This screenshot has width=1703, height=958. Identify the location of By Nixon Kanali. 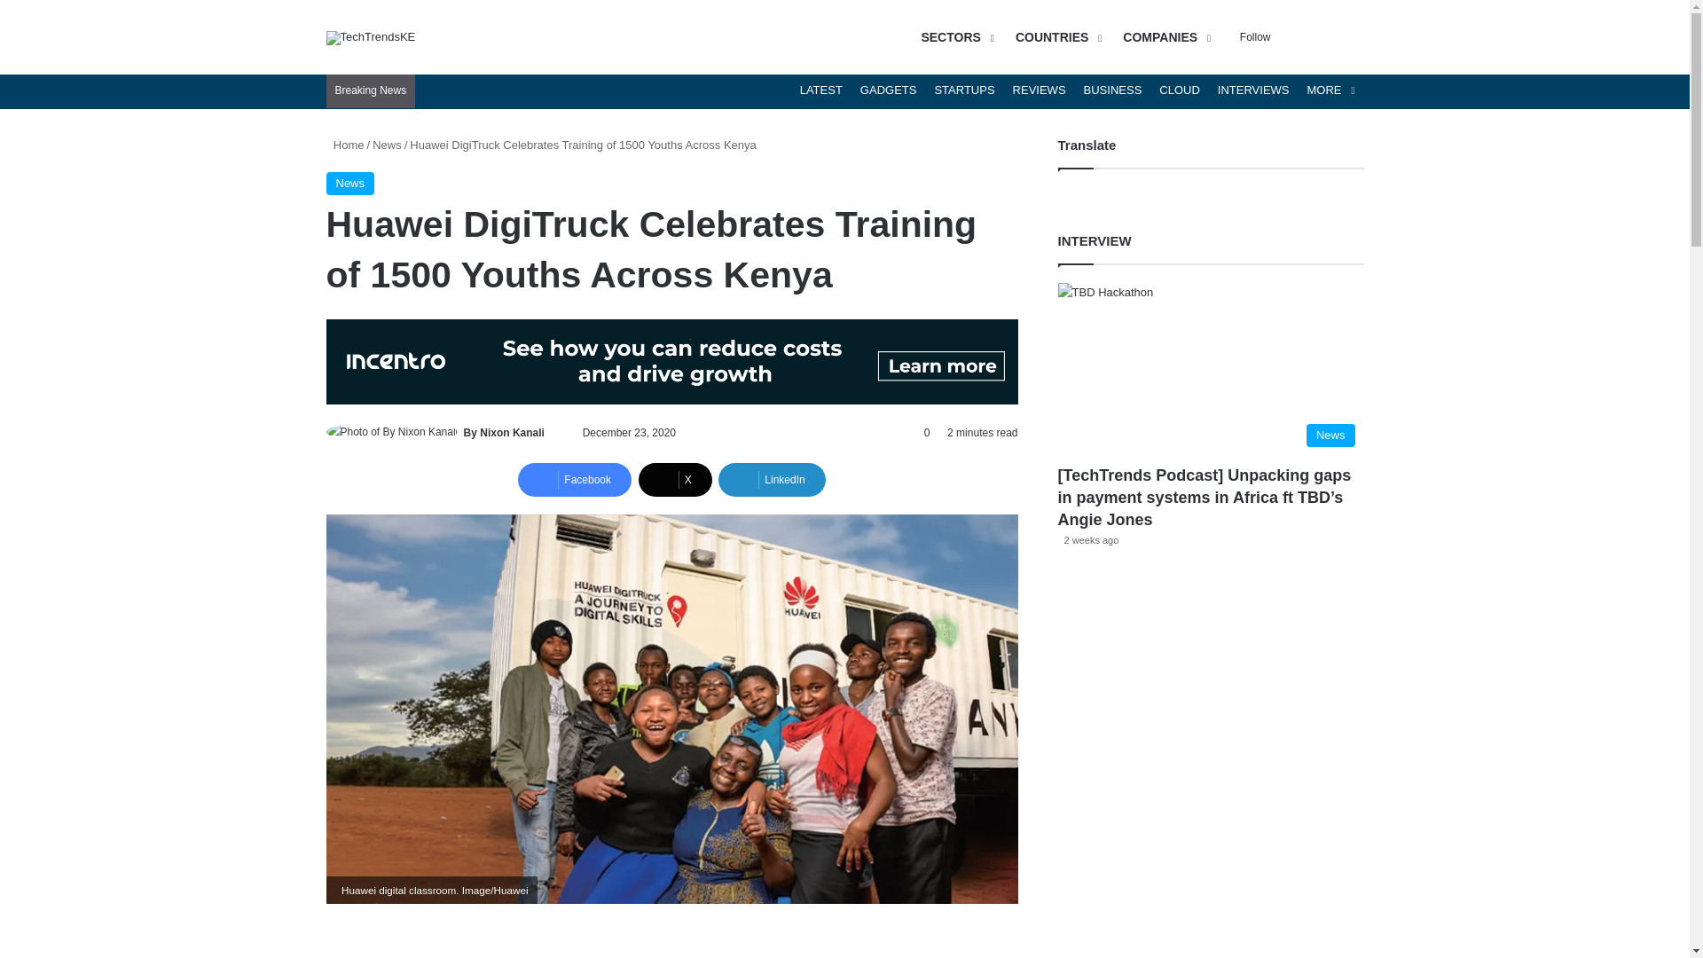
(504, 432).